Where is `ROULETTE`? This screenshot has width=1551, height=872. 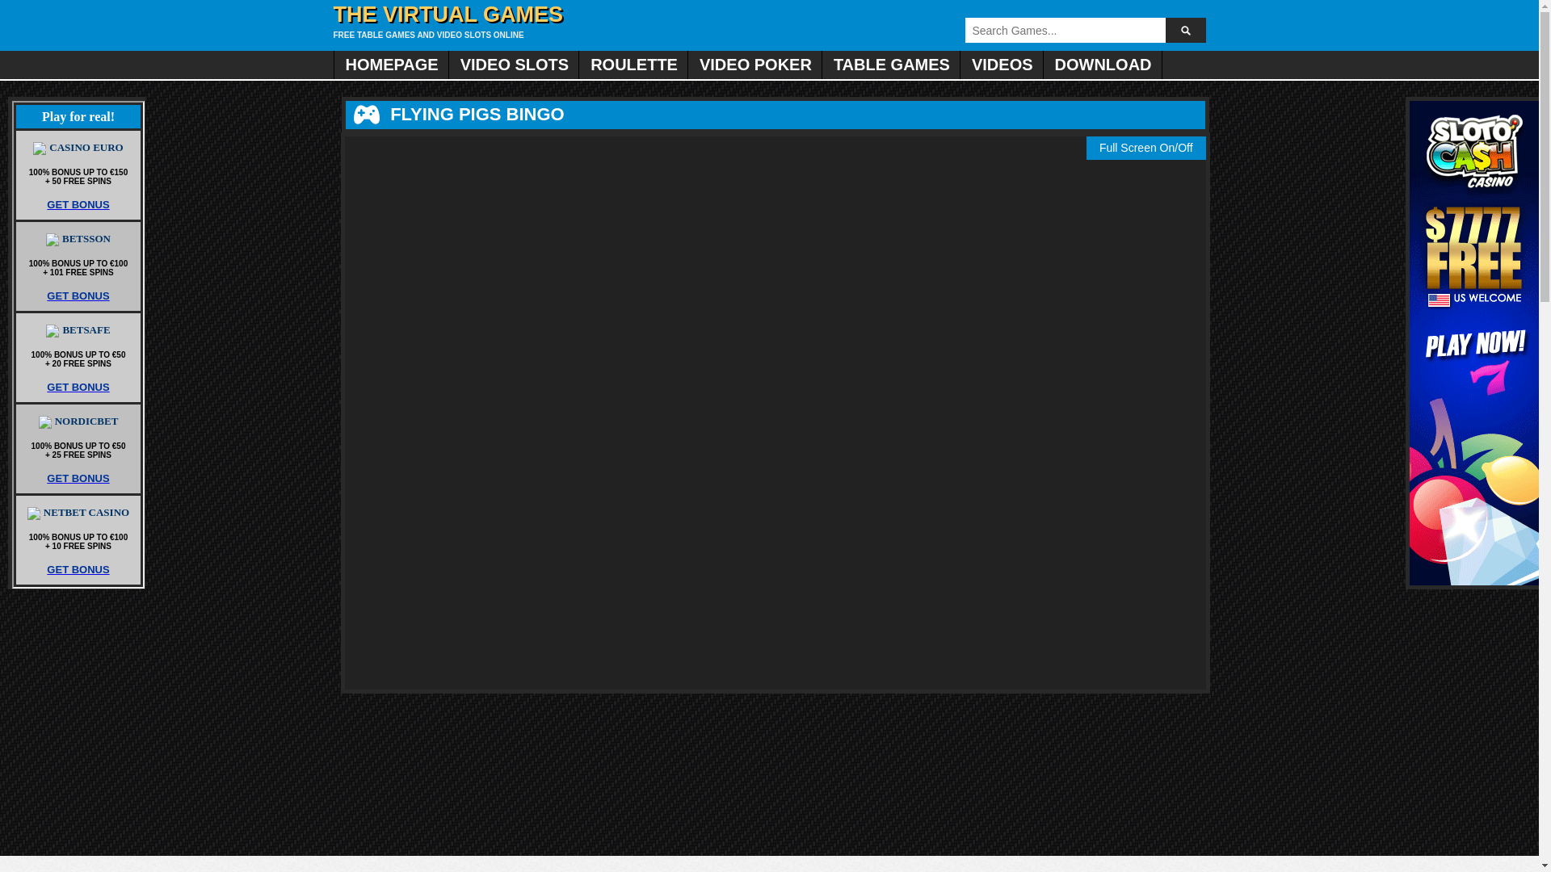 ROULETTE is located at coordinates (633, 65).